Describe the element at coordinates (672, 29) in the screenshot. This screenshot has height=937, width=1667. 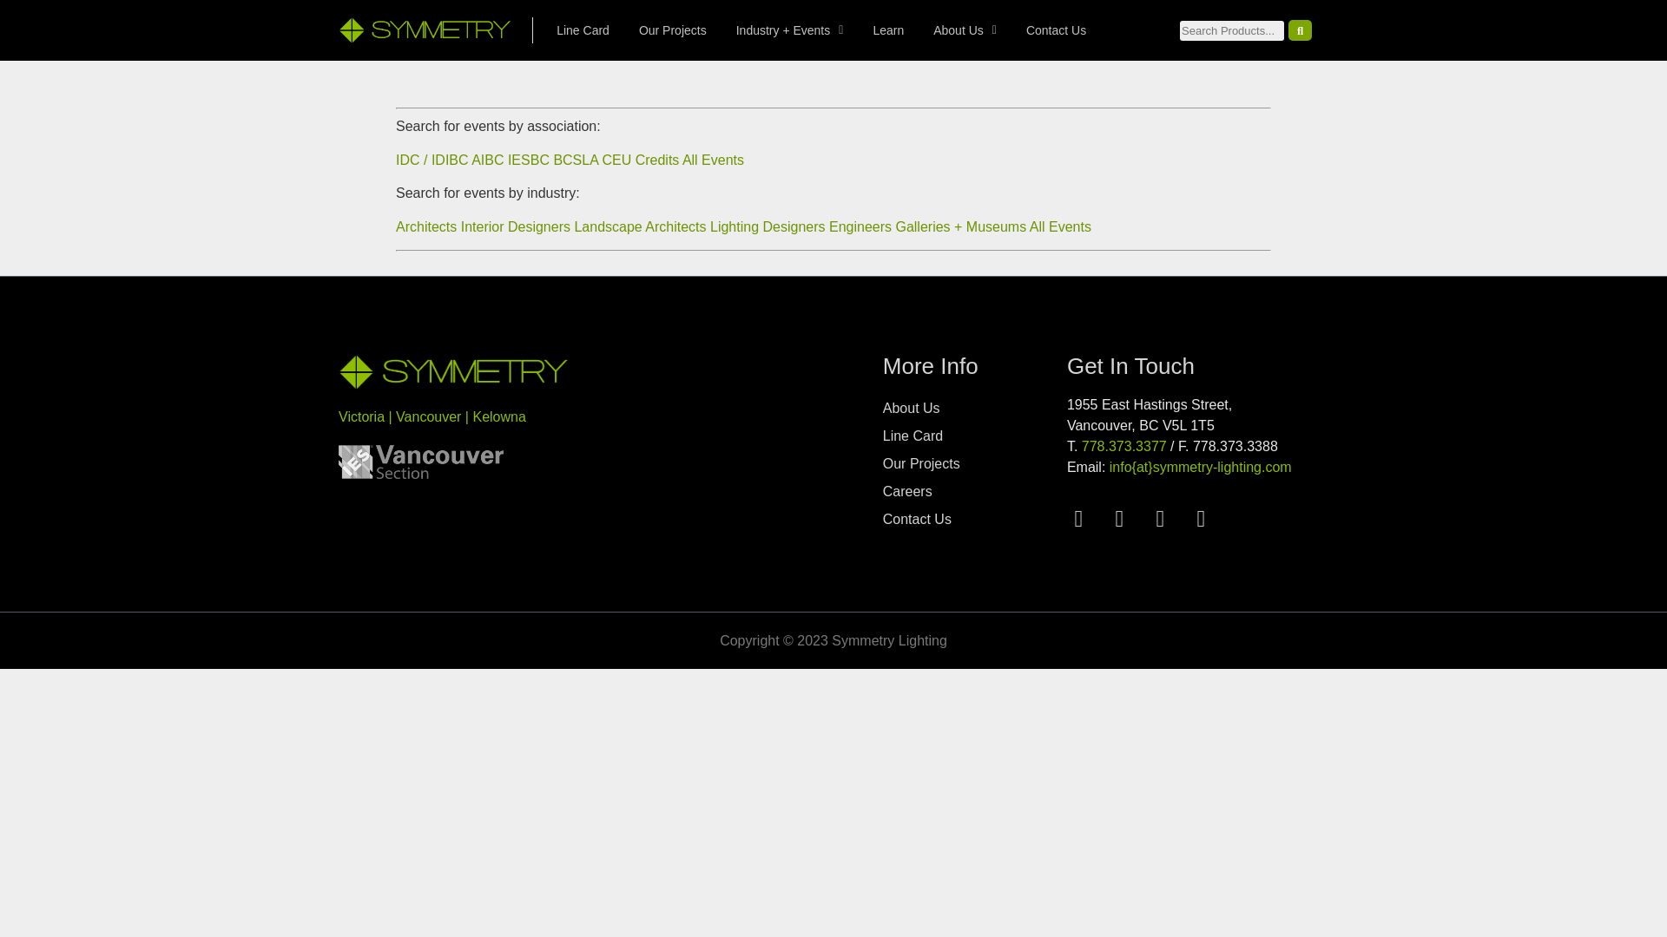
I see `Our Projects` at that location.